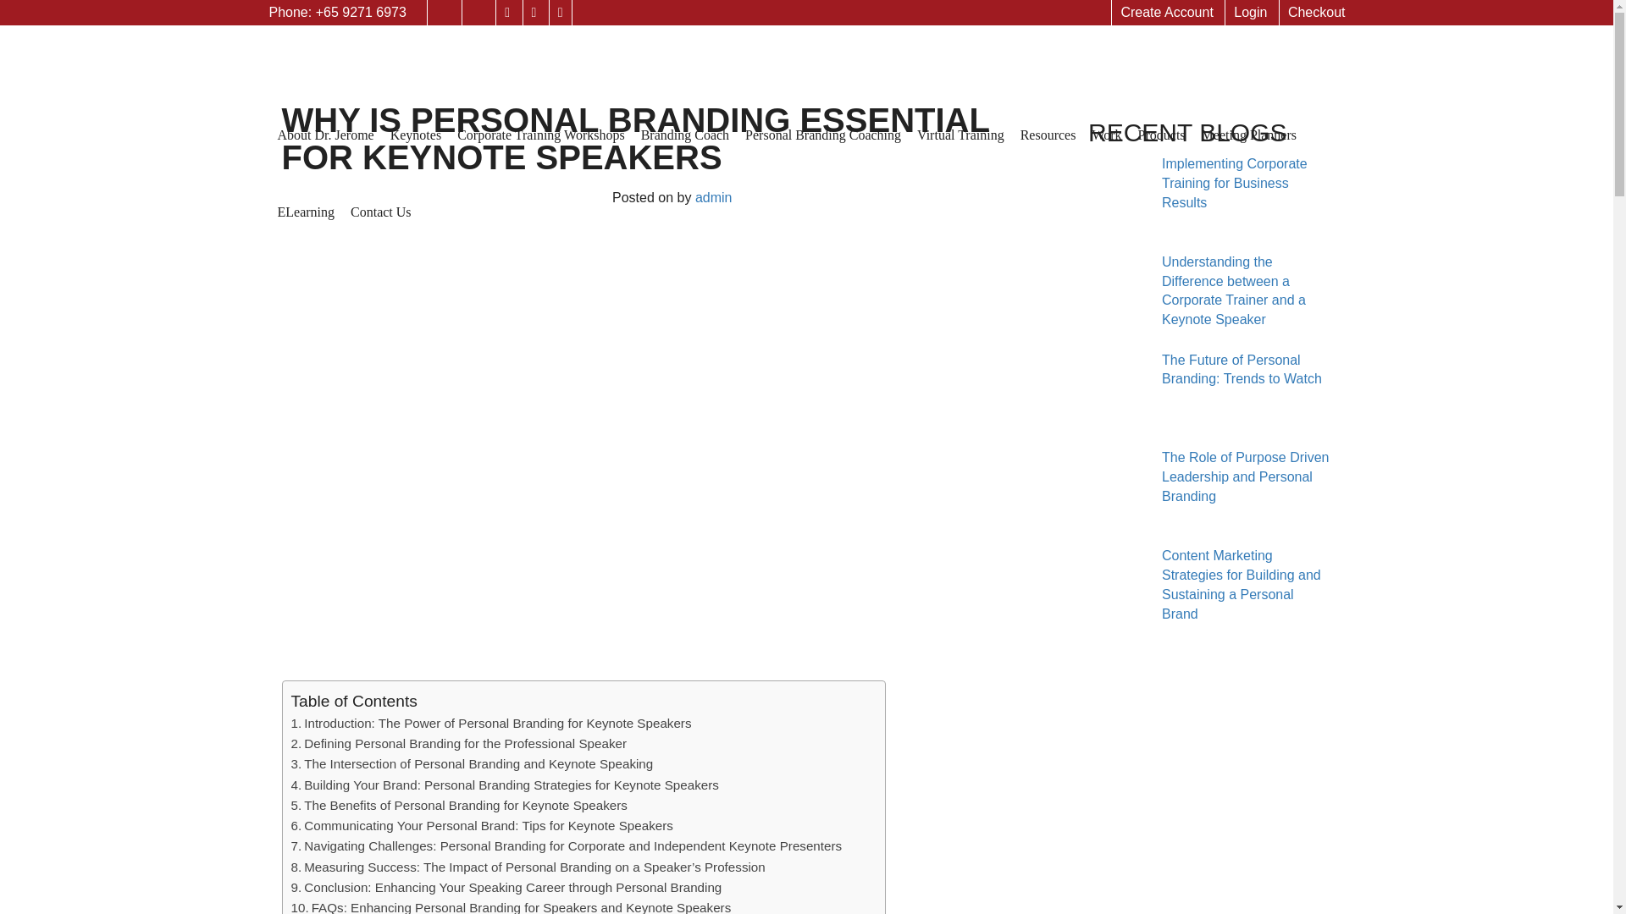  What do you see at coordinates (472, 763) in the screenshot?
I see `The Intersection of Personal Branding and Keynote Speaking` at bounding box center [472, 763].